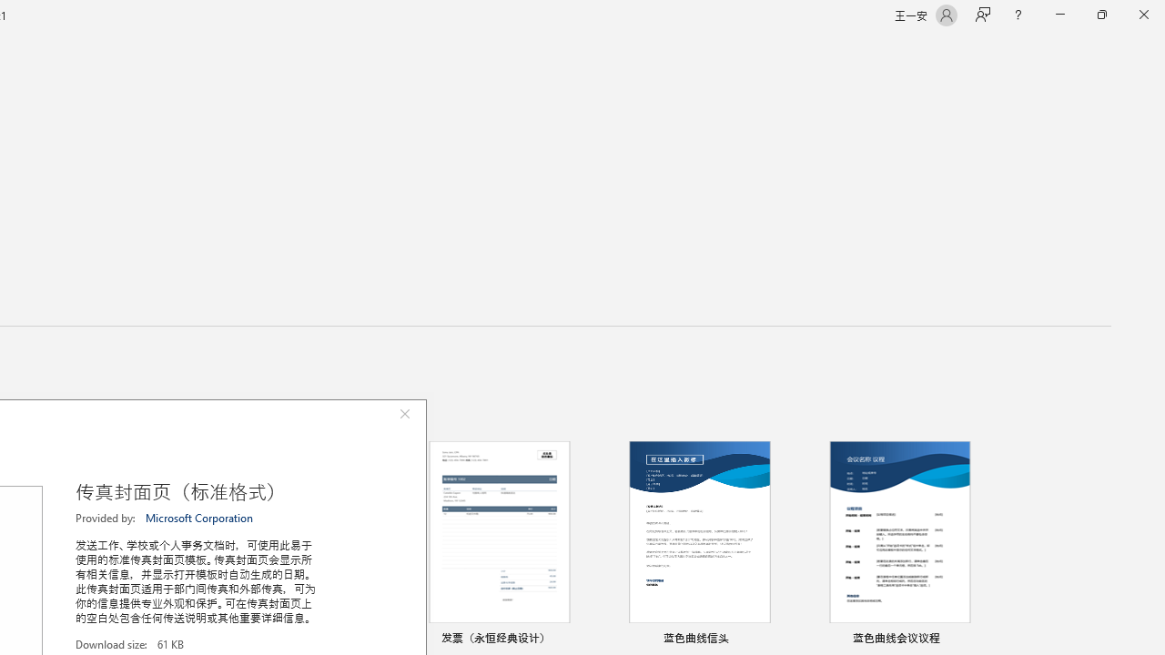 This screenshot has width=1165, height=655. I want to click on Microsoft Corporation, so click(200, 518).